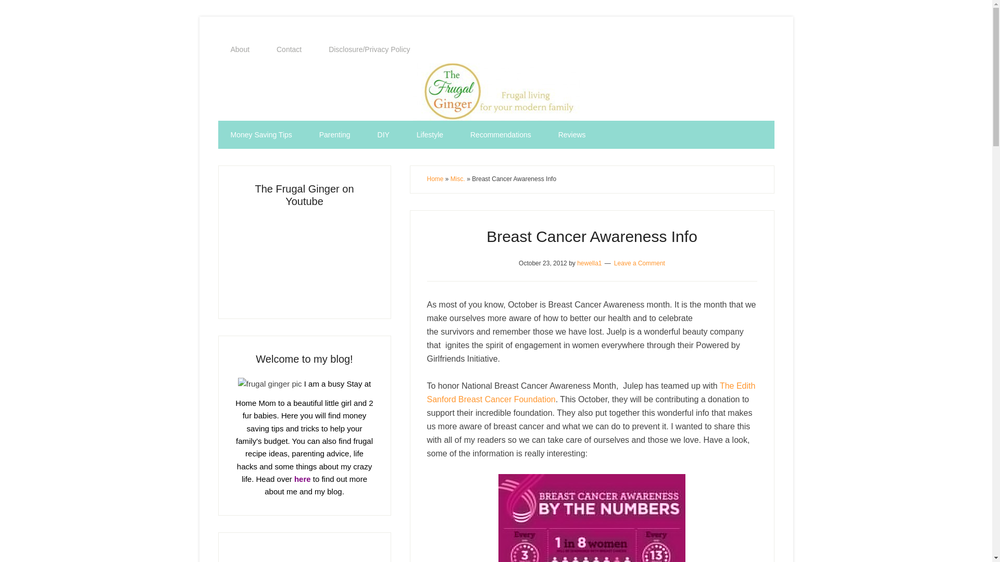 This screenshot has width=1000, height=562. What do you see at coordinates (304, 259) in the screenshot?
I see `Frugal Living` at bounding box center [304, 259].